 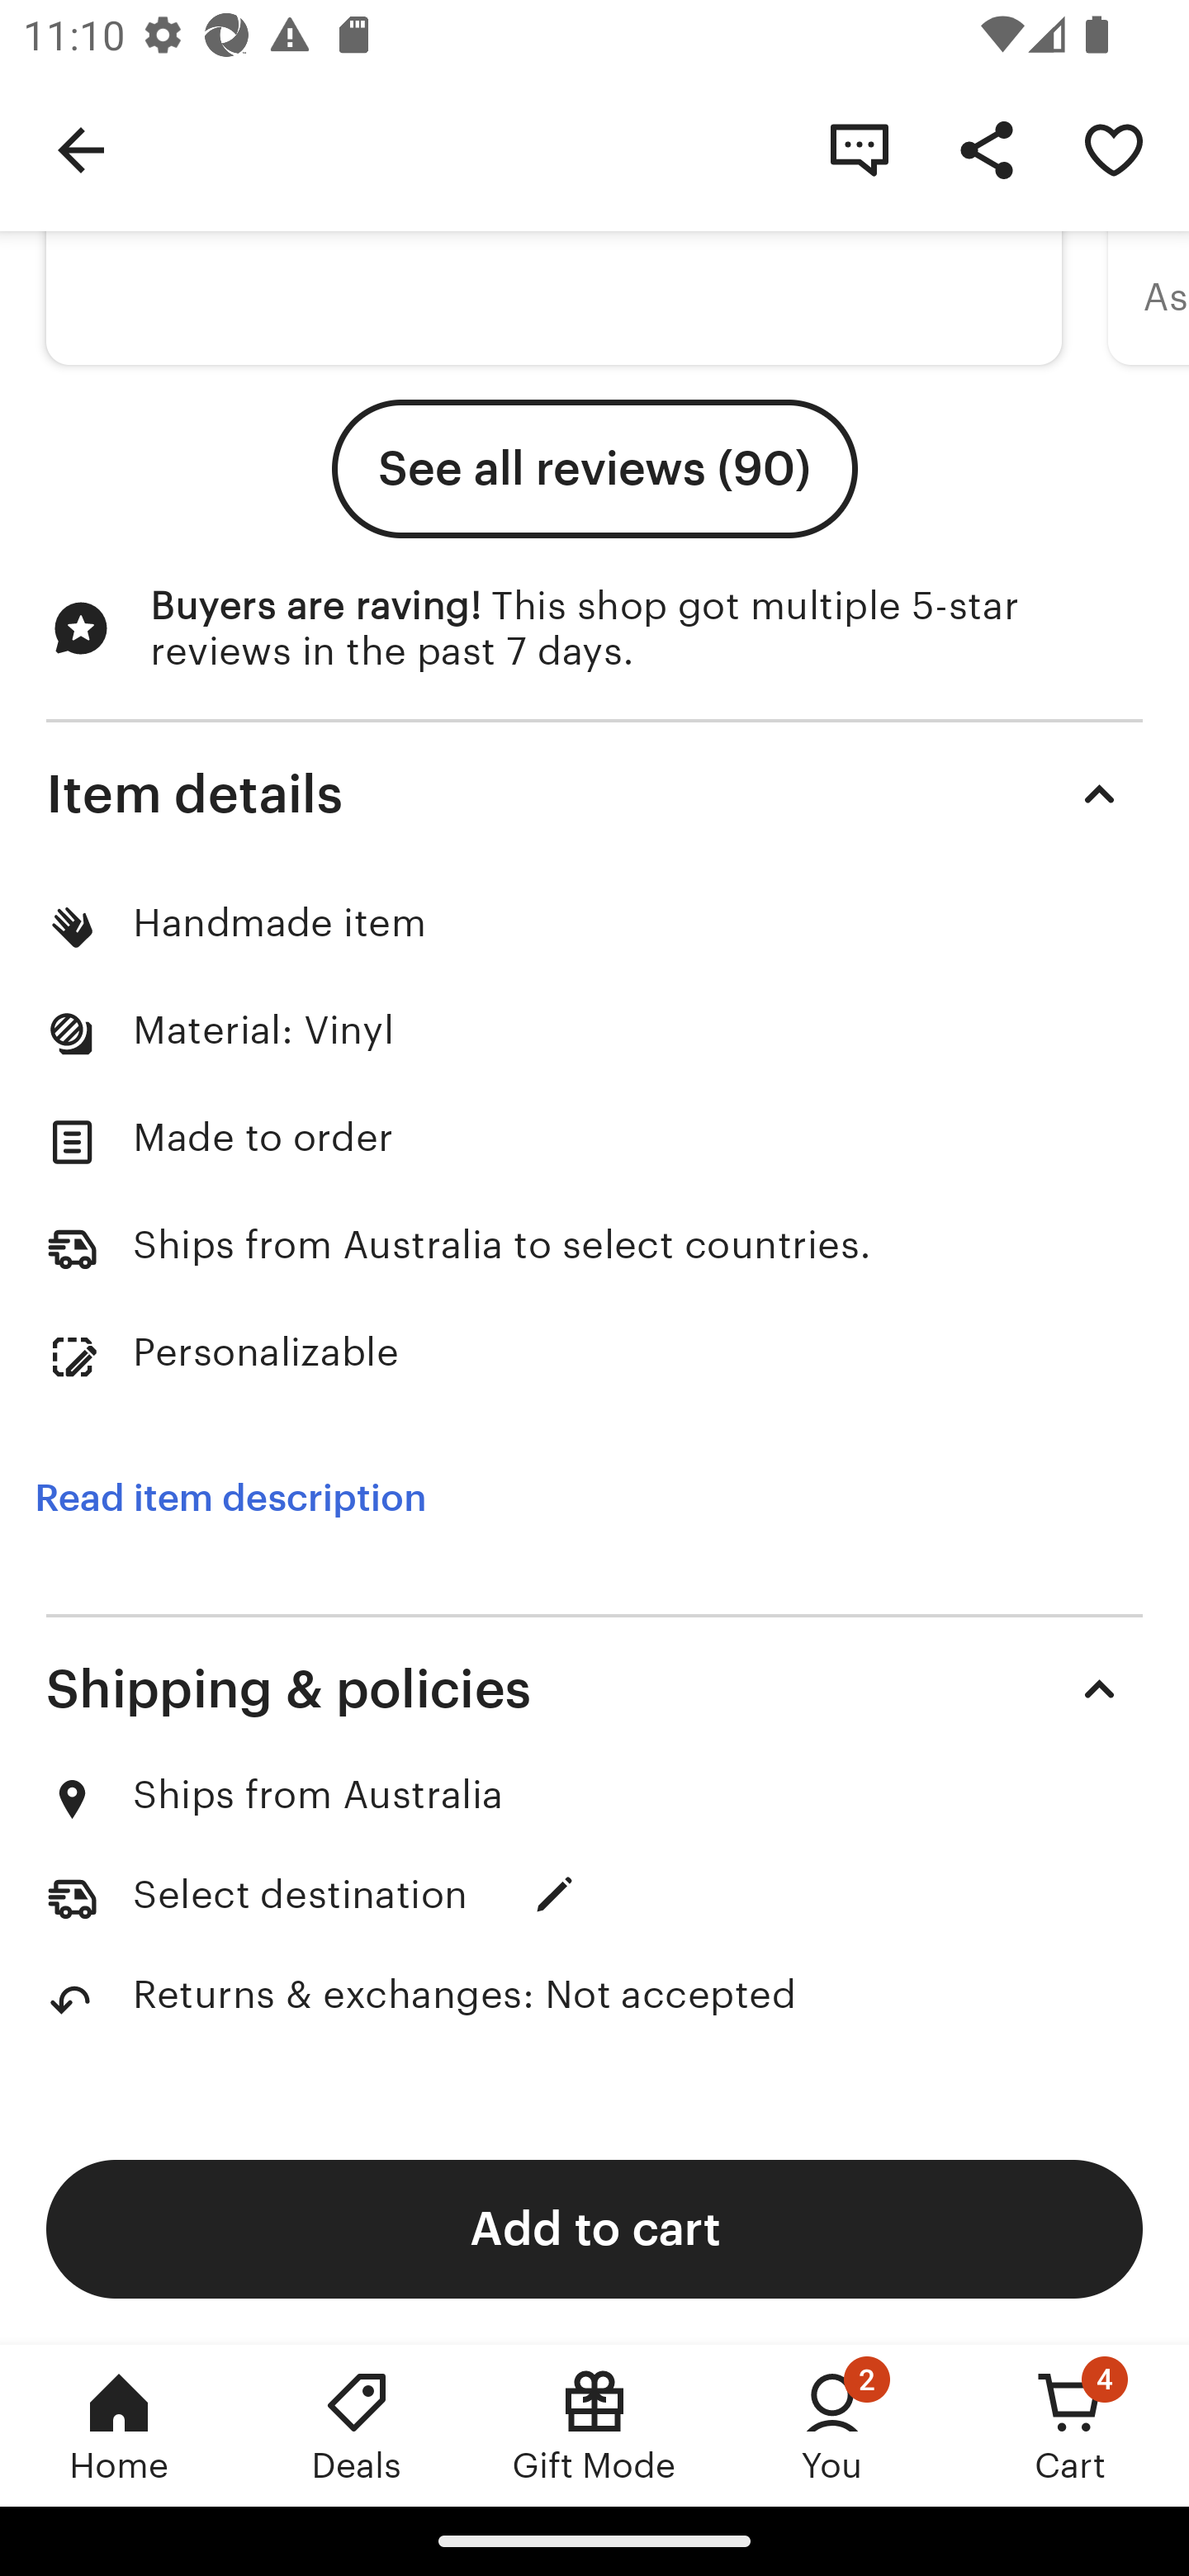 What do you see at coordinates (594, 2425) in the screenshot?
I see `Gift Mode` at bounding box center [594, 2425].